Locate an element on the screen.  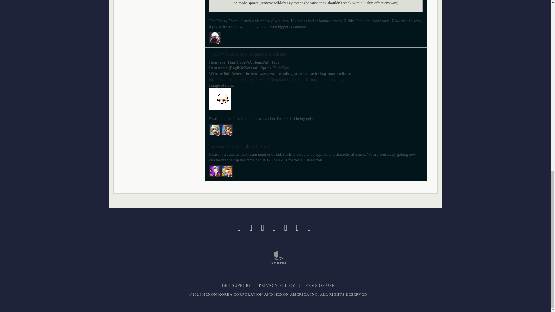
MapleSapo is located at coordinates (214, 38).